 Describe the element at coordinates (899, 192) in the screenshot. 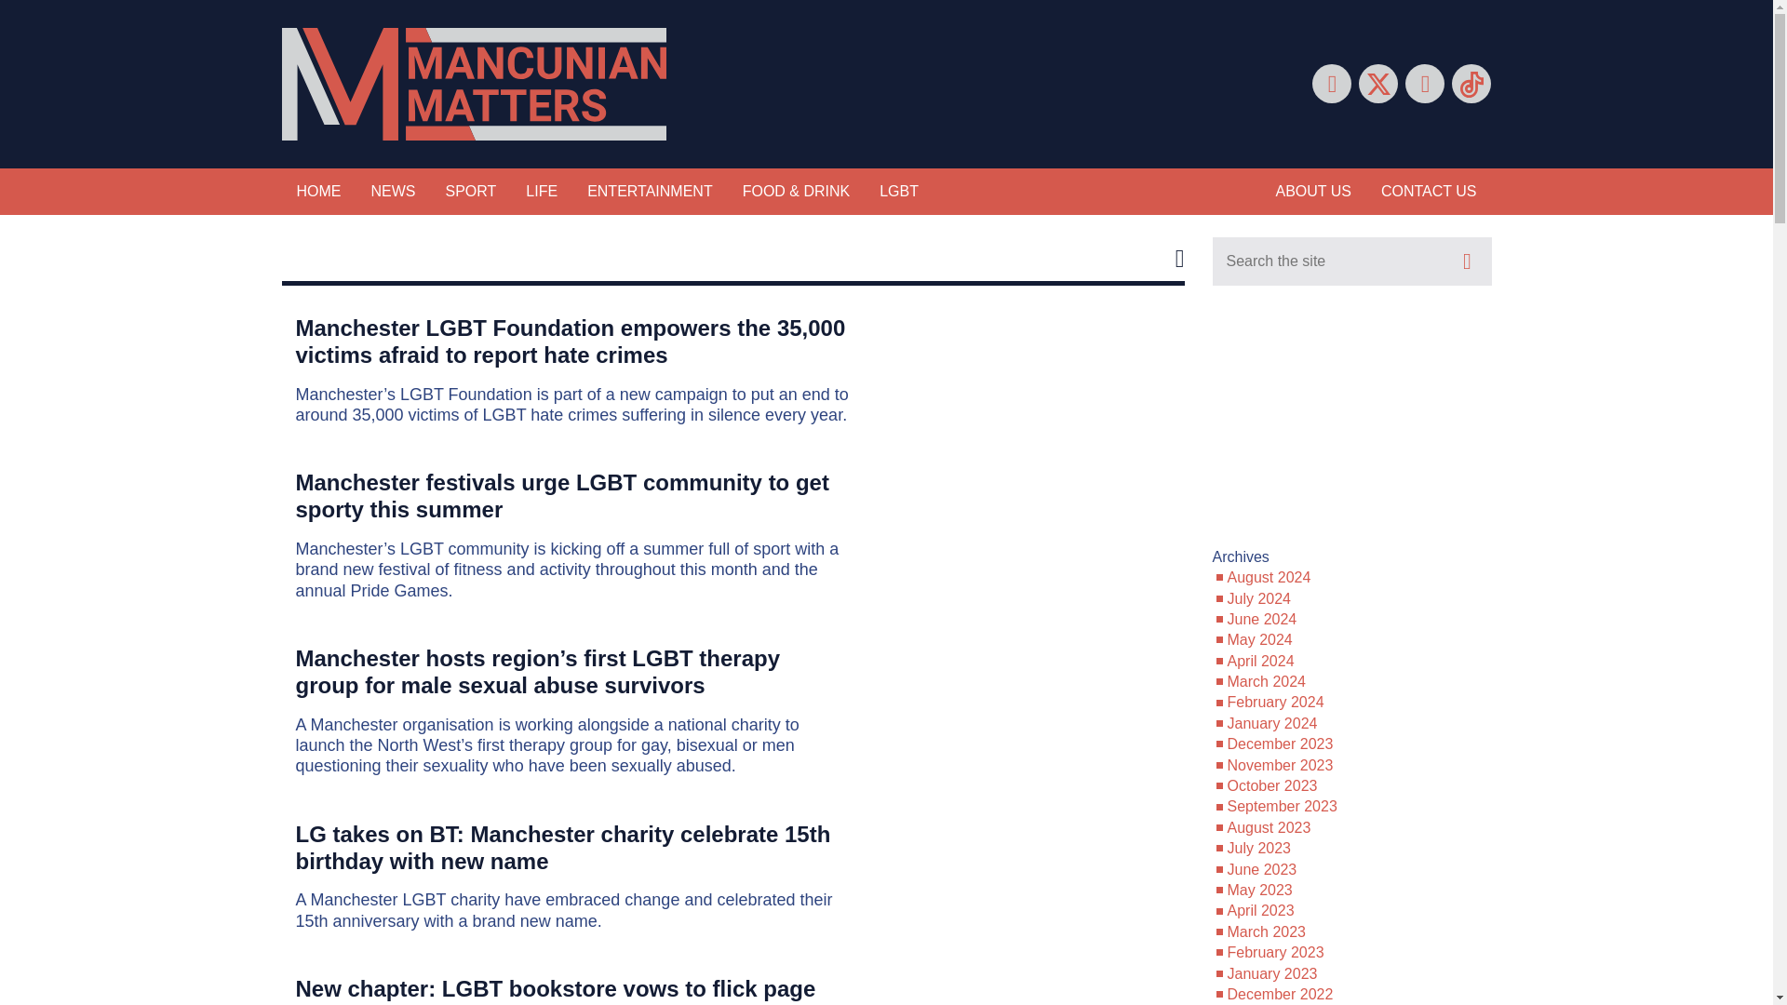

I see `LGBT` at that location.